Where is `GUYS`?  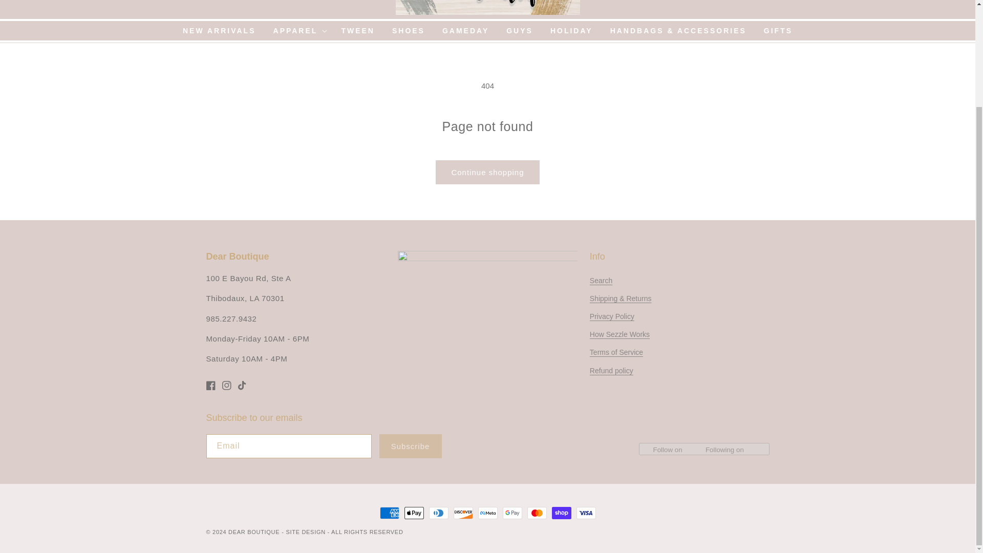 GUYS is located at coordinates (519, 31).